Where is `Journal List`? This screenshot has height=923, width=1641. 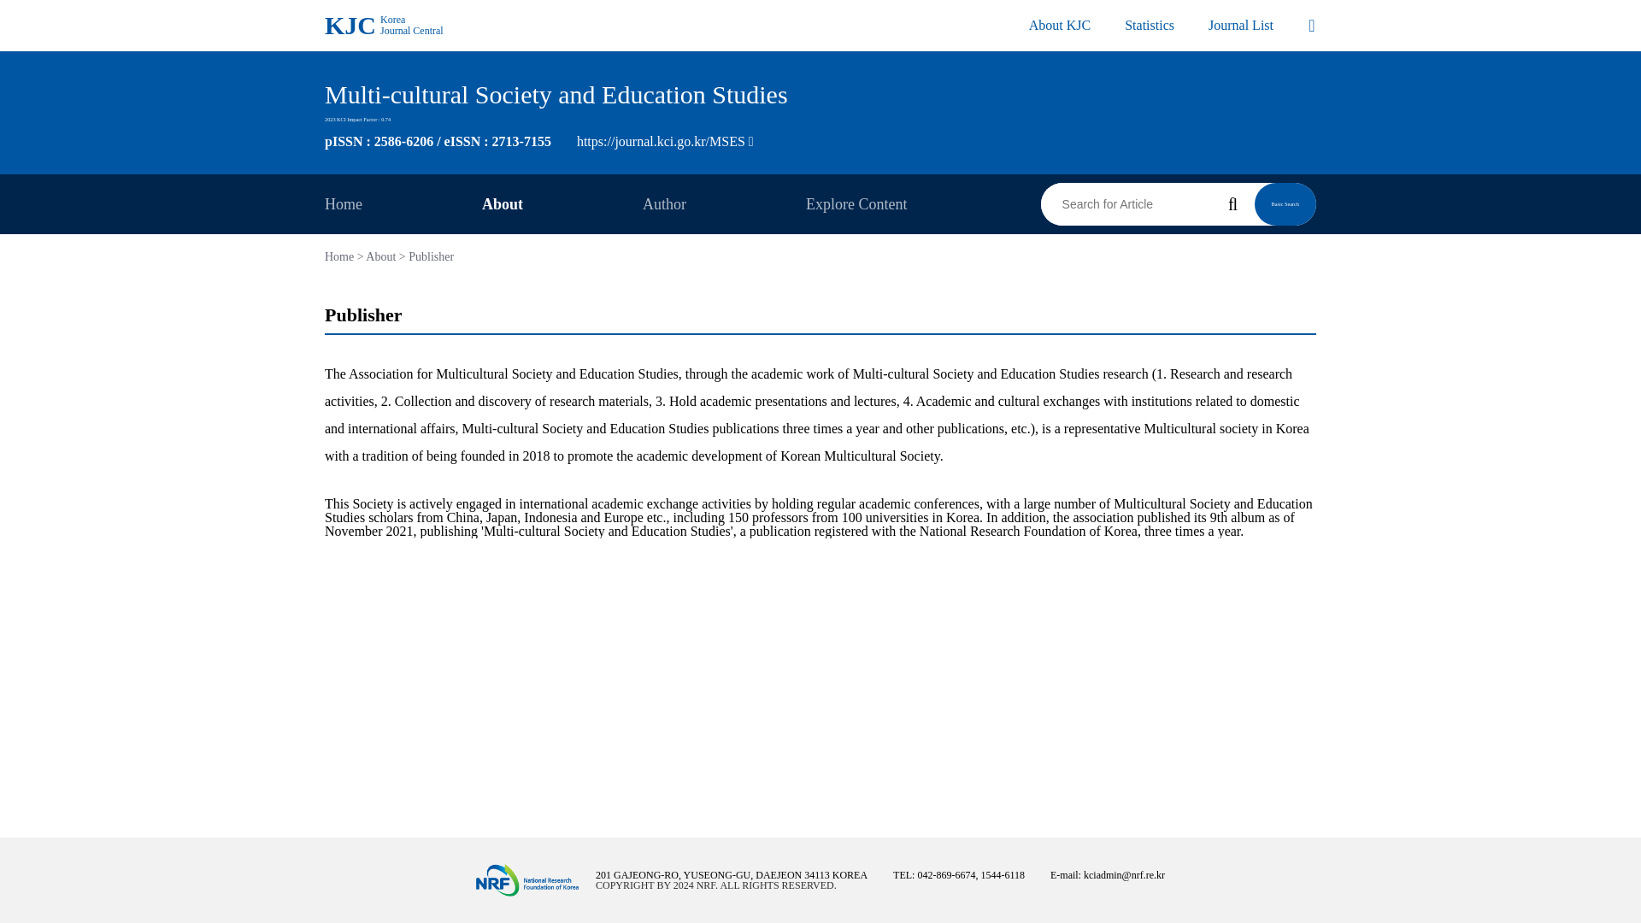 Journal List is located at coordinates (403, 204).